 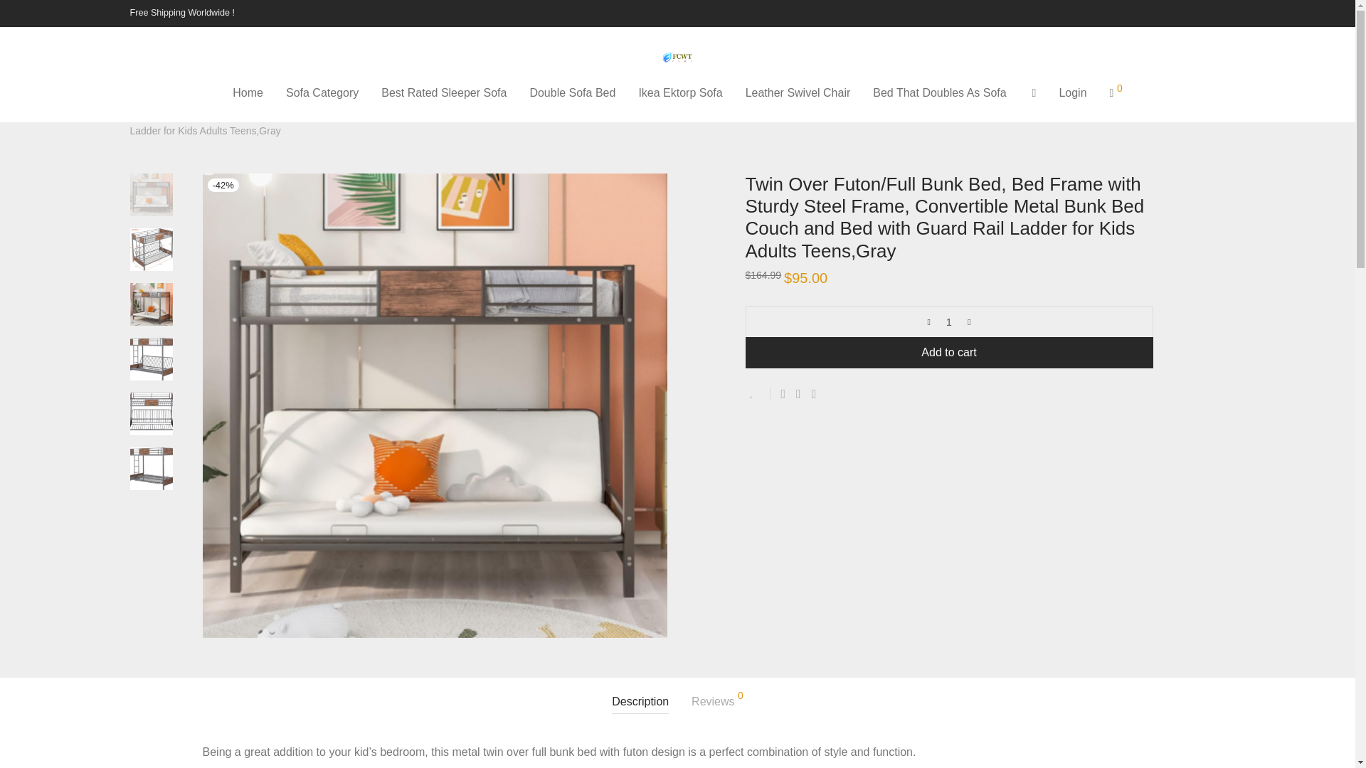 What do you see at coordinates (680, 92) in the screenshot?
I see `Ikea Ektorp Sofa` at bounding box center [680, 92].